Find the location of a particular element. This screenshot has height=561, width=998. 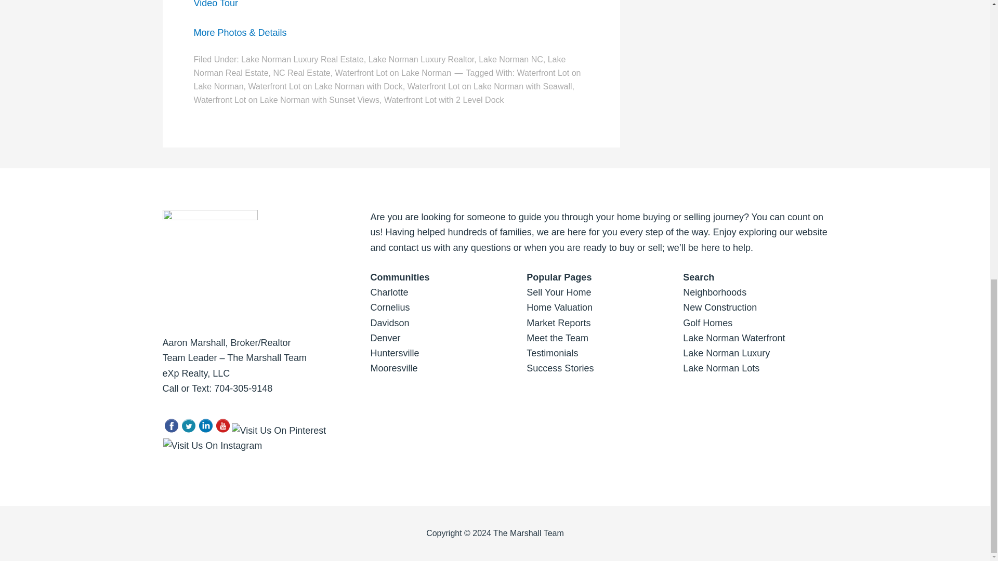

Video Tour is located at coordinates (215, 4).